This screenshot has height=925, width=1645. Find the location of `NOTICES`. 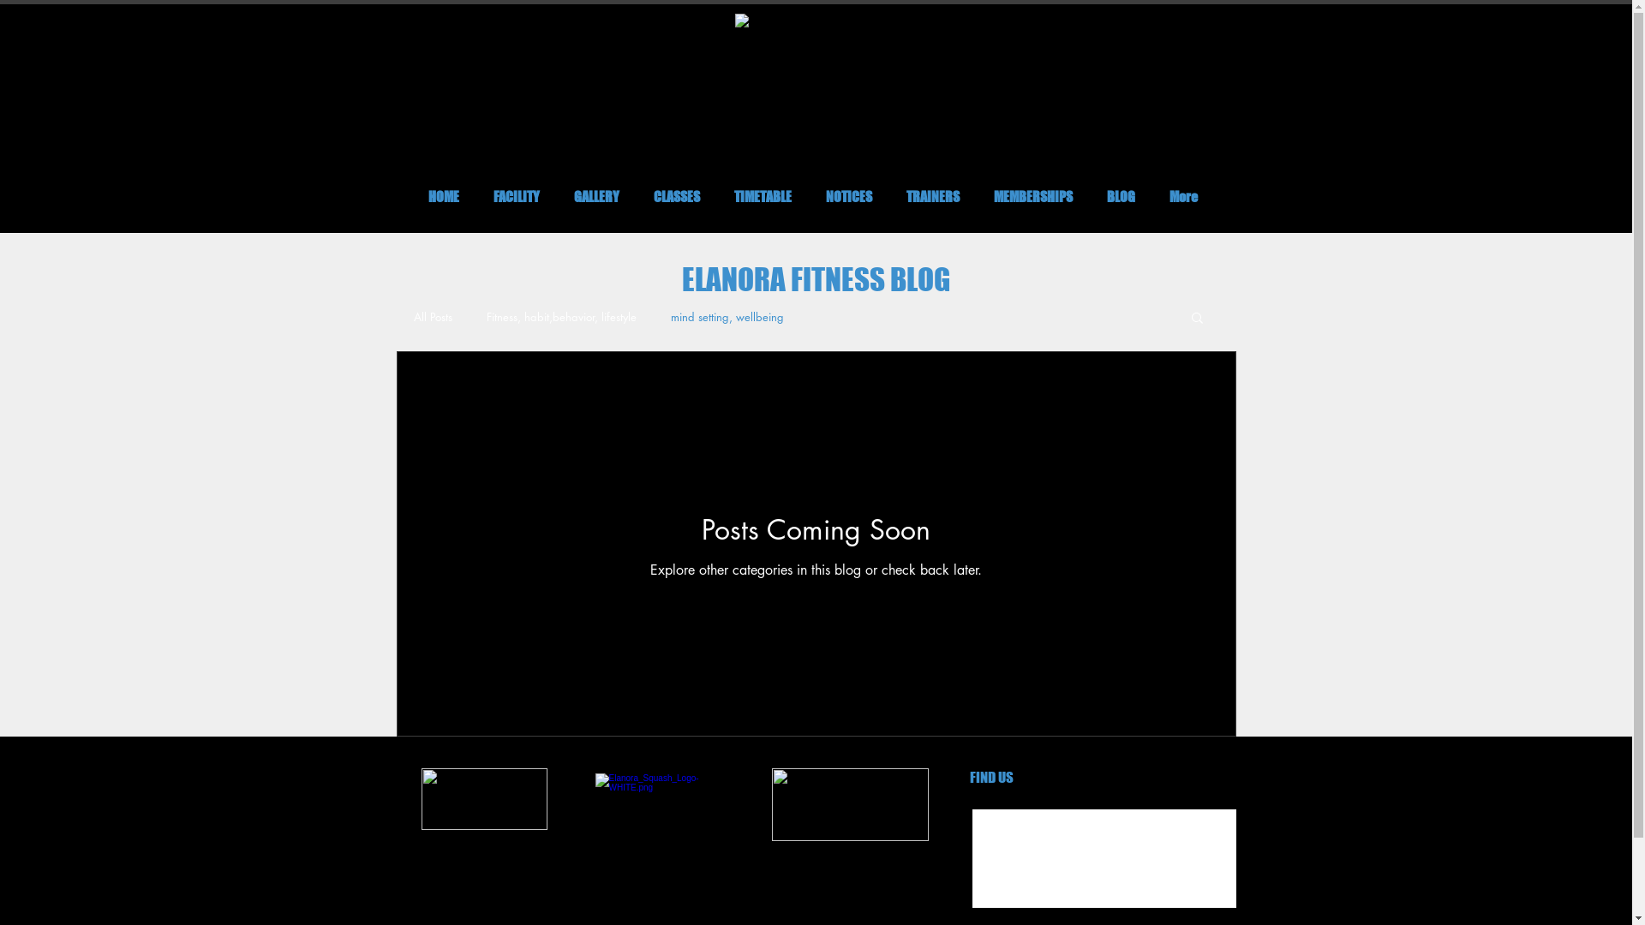

NOTICES is located at coordinates (849, 197).